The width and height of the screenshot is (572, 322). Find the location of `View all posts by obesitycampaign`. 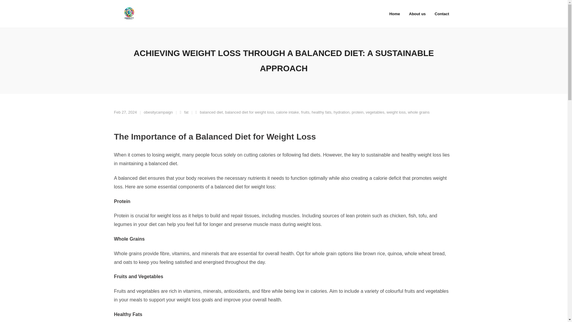

View all posts by obesitycampaign is located at coordinates (158, 112).